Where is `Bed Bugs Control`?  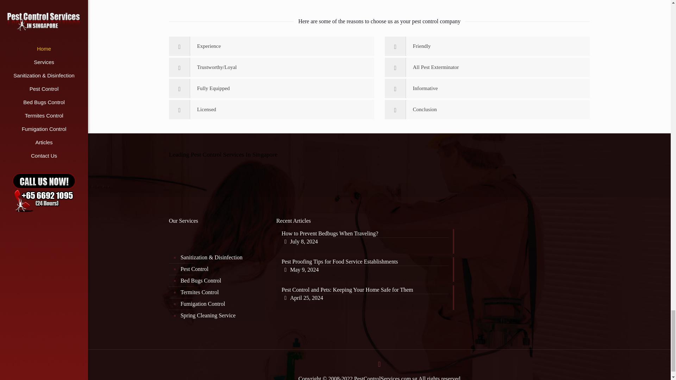
Bed Bugs Control is located at coordinates (222, 304).